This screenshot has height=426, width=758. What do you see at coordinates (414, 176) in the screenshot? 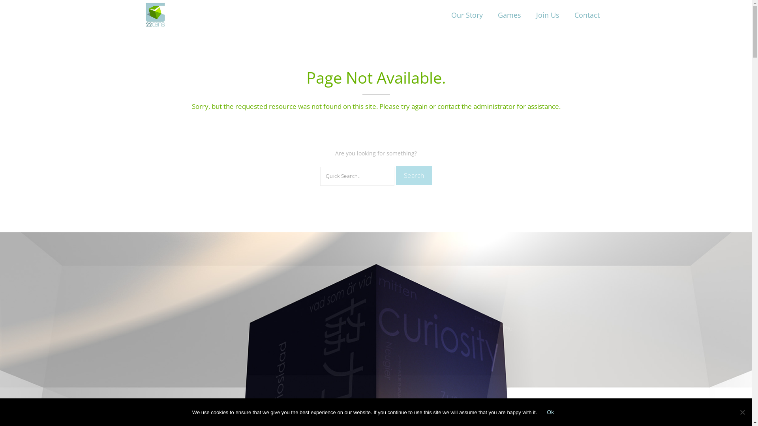
I see `Search` at bounding box center [414, 176].